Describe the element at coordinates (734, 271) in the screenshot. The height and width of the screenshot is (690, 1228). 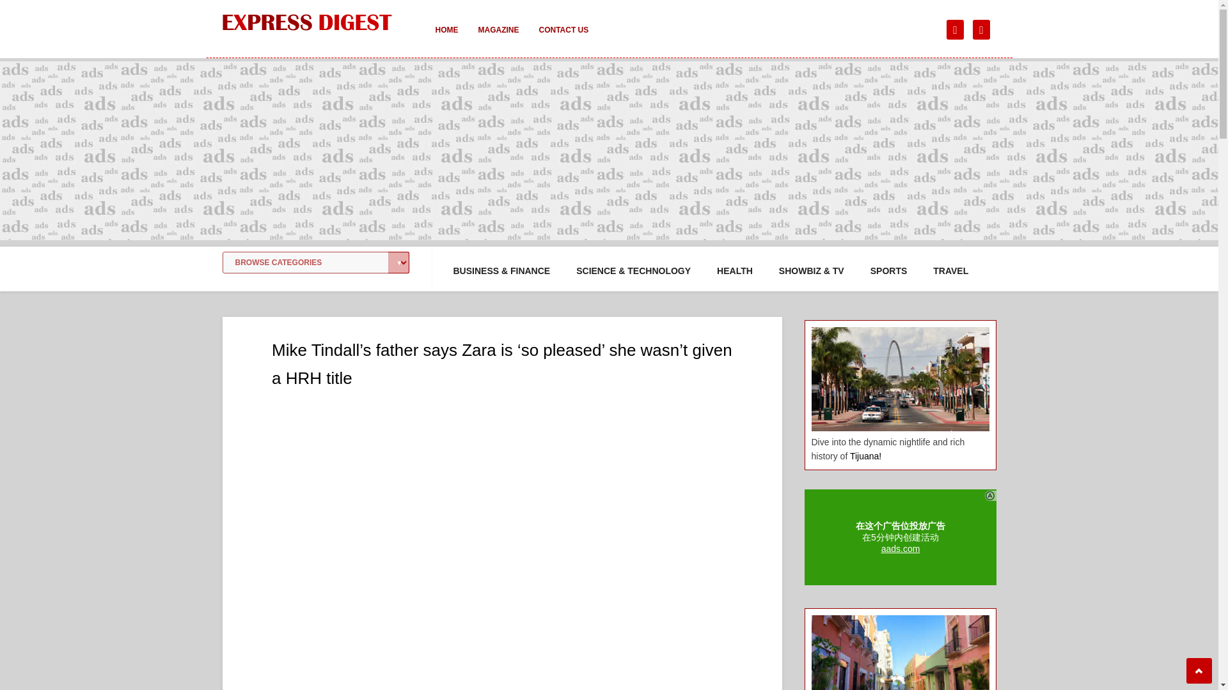
I see `HEALTH` at that location.